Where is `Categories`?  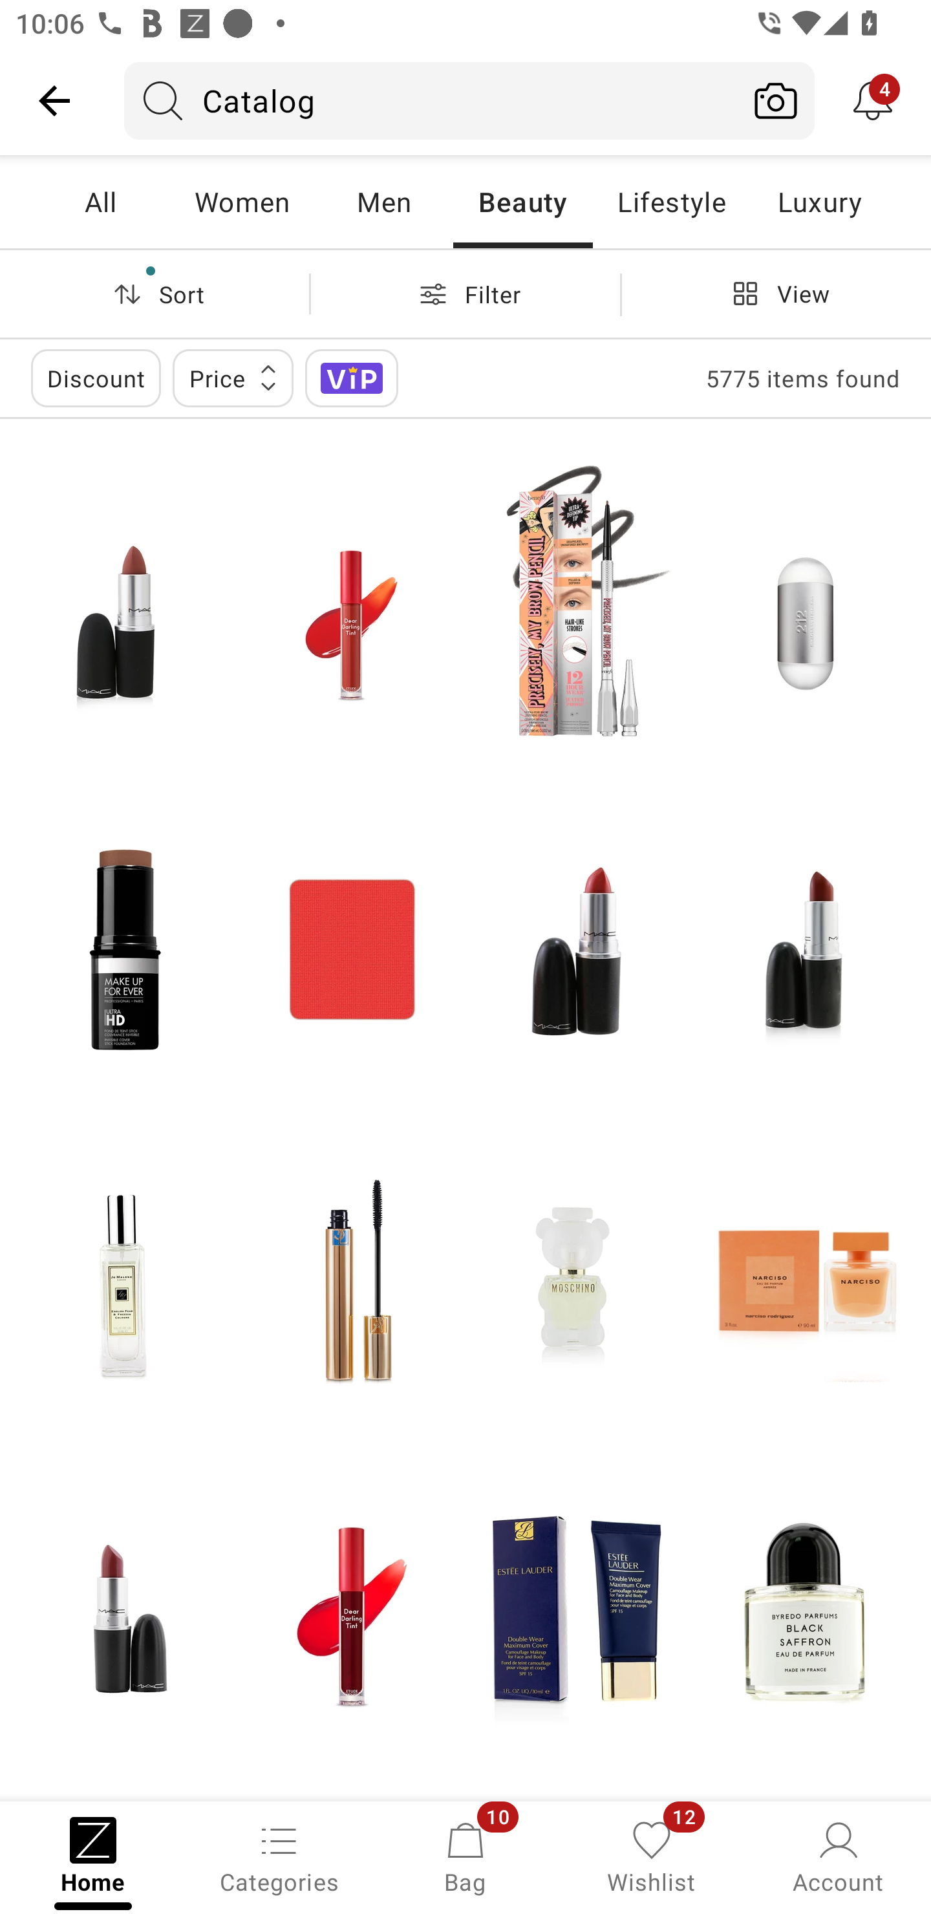 Categories is located at coordinates (279, 1856).